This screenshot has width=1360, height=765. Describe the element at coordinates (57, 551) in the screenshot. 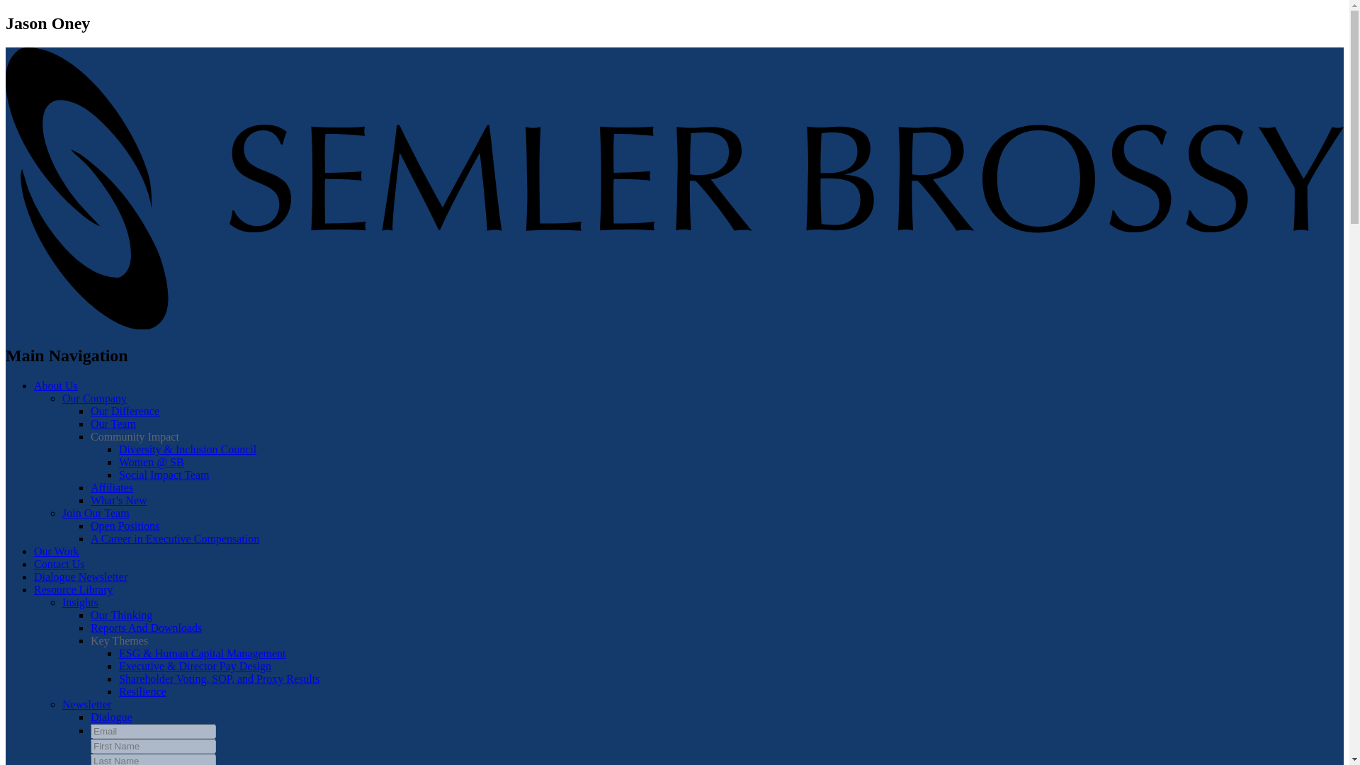

I see `Our Work` at that location.